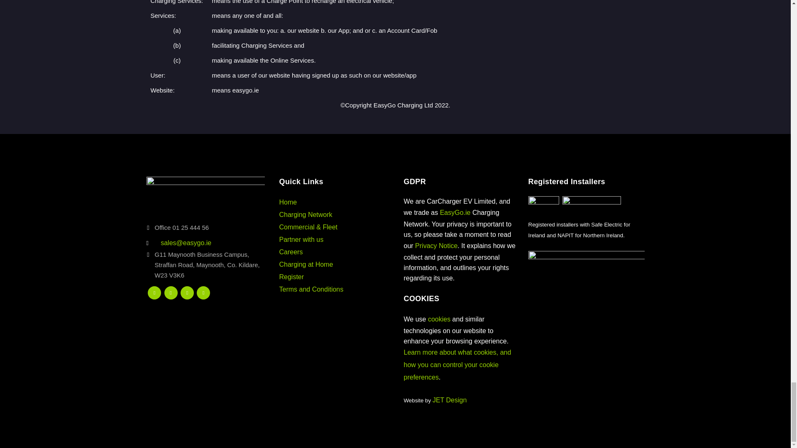 Image resolution: width=797 pixels, height=448 pixels. Describe the element at coordinates (436, 246) in the screenshot. I see `Privacy Notice` at that location.